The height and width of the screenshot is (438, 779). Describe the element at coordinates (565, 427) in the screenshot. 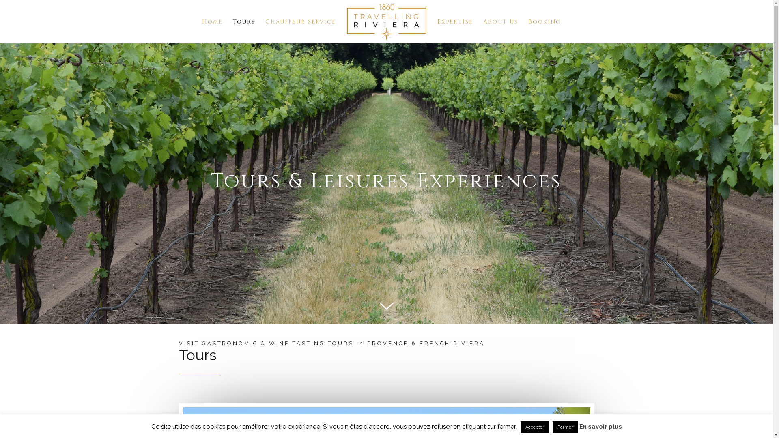

I see `Fermer` at that location.